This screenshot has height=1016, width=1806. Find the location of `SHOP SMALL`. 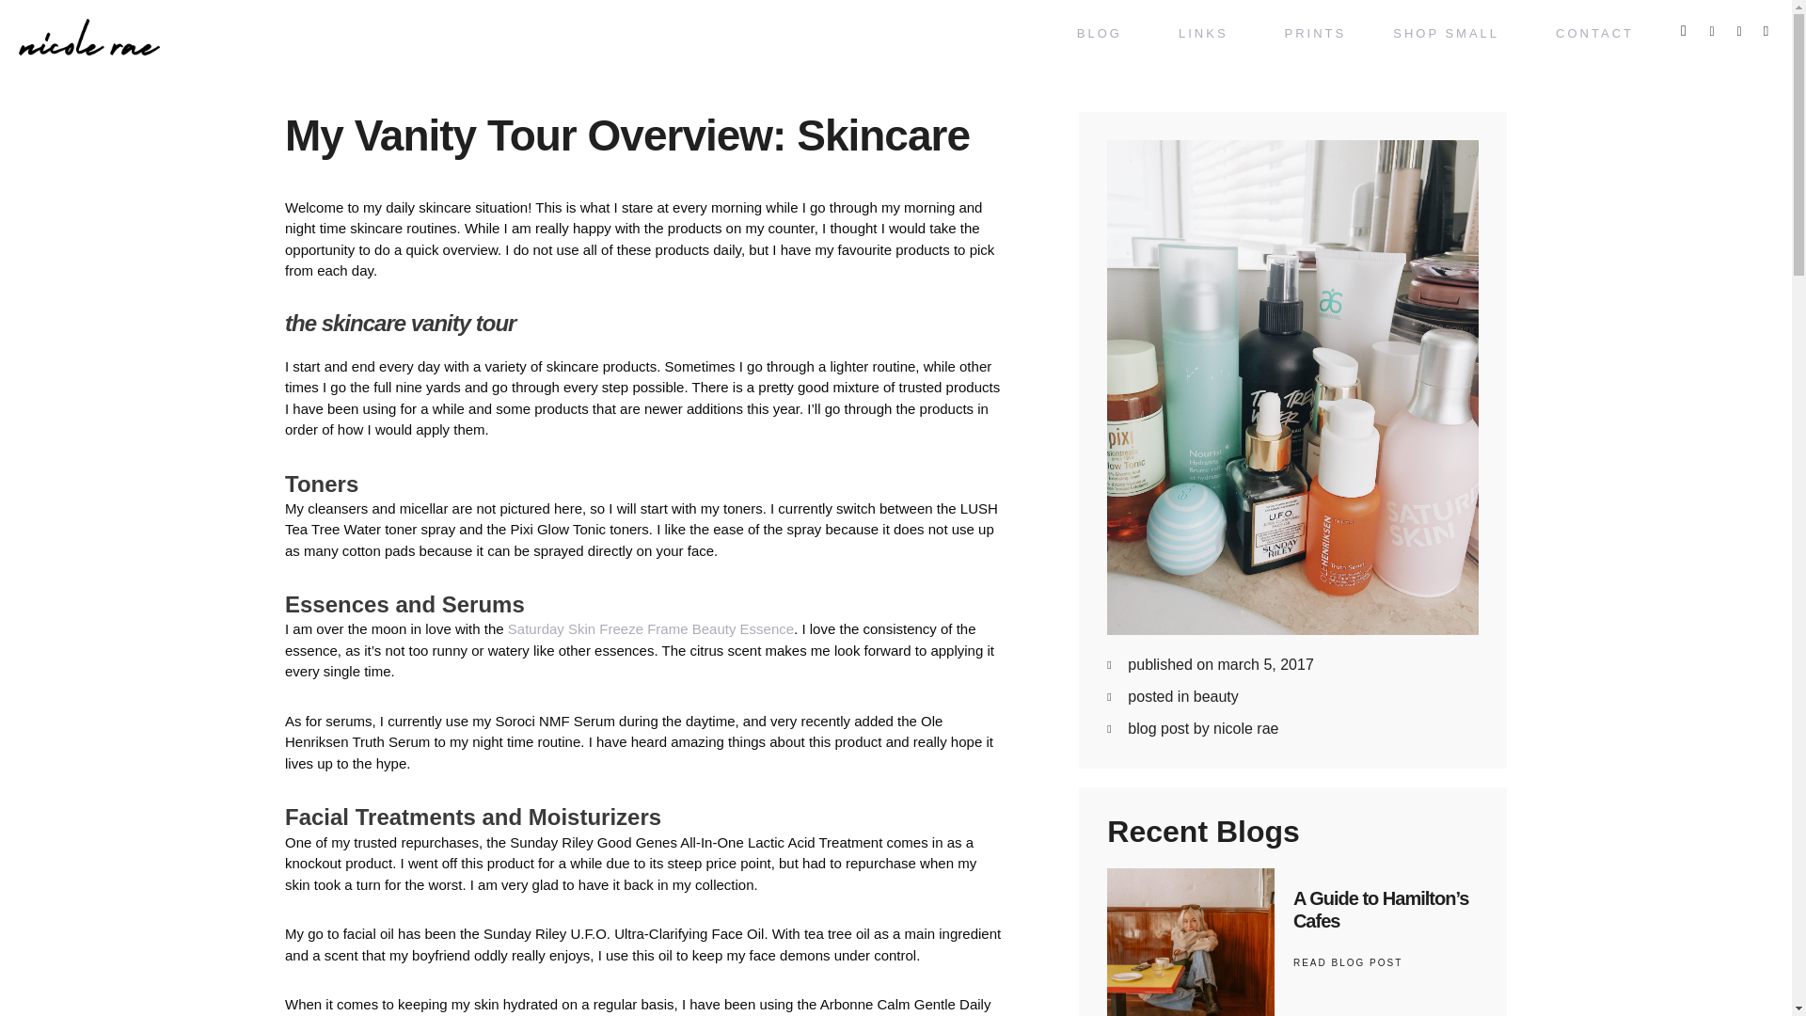

SHOP SMALL is located at coordinates (1450, 34).